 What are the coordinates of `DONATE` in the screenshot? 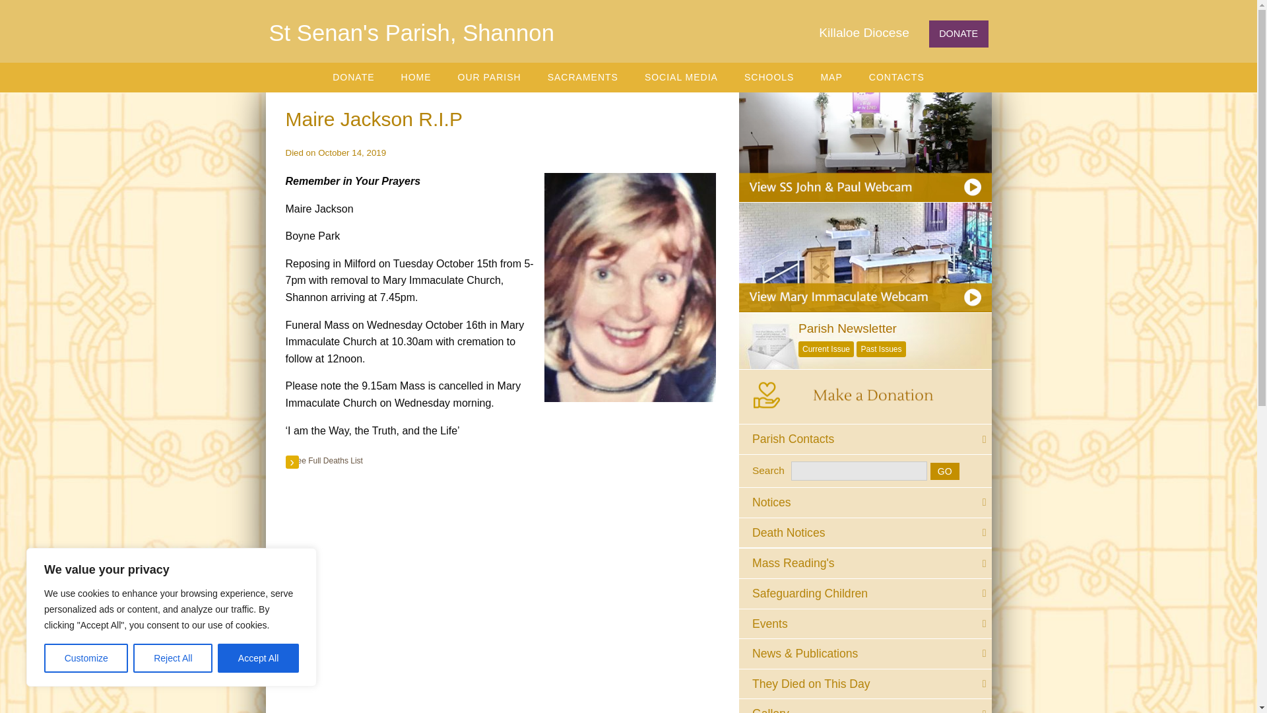 It's located at (353, 78).